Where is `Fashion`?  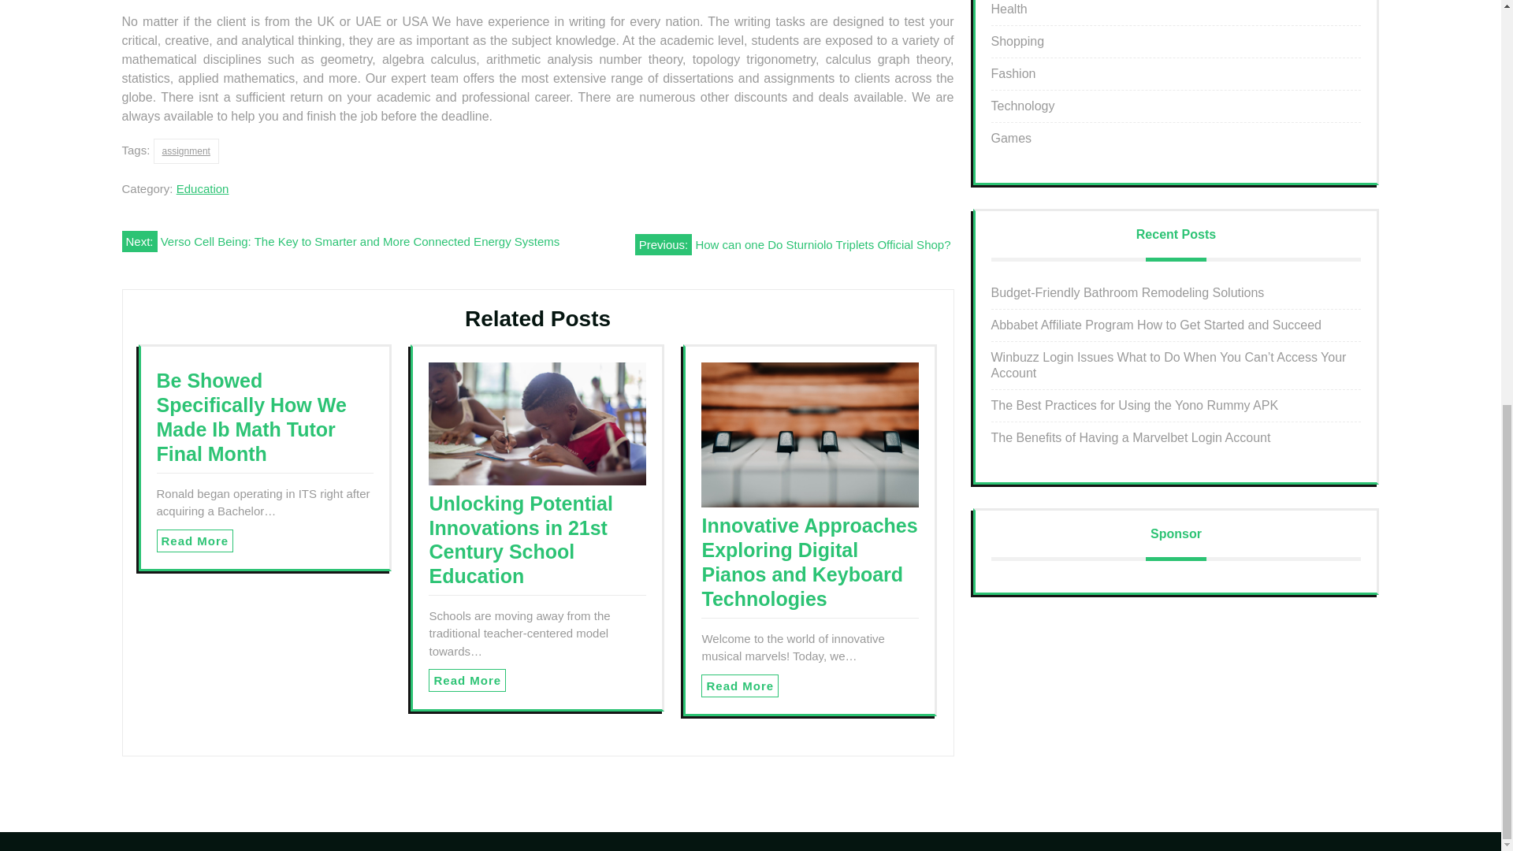
Fashion is located at coordinates (1013, 73).